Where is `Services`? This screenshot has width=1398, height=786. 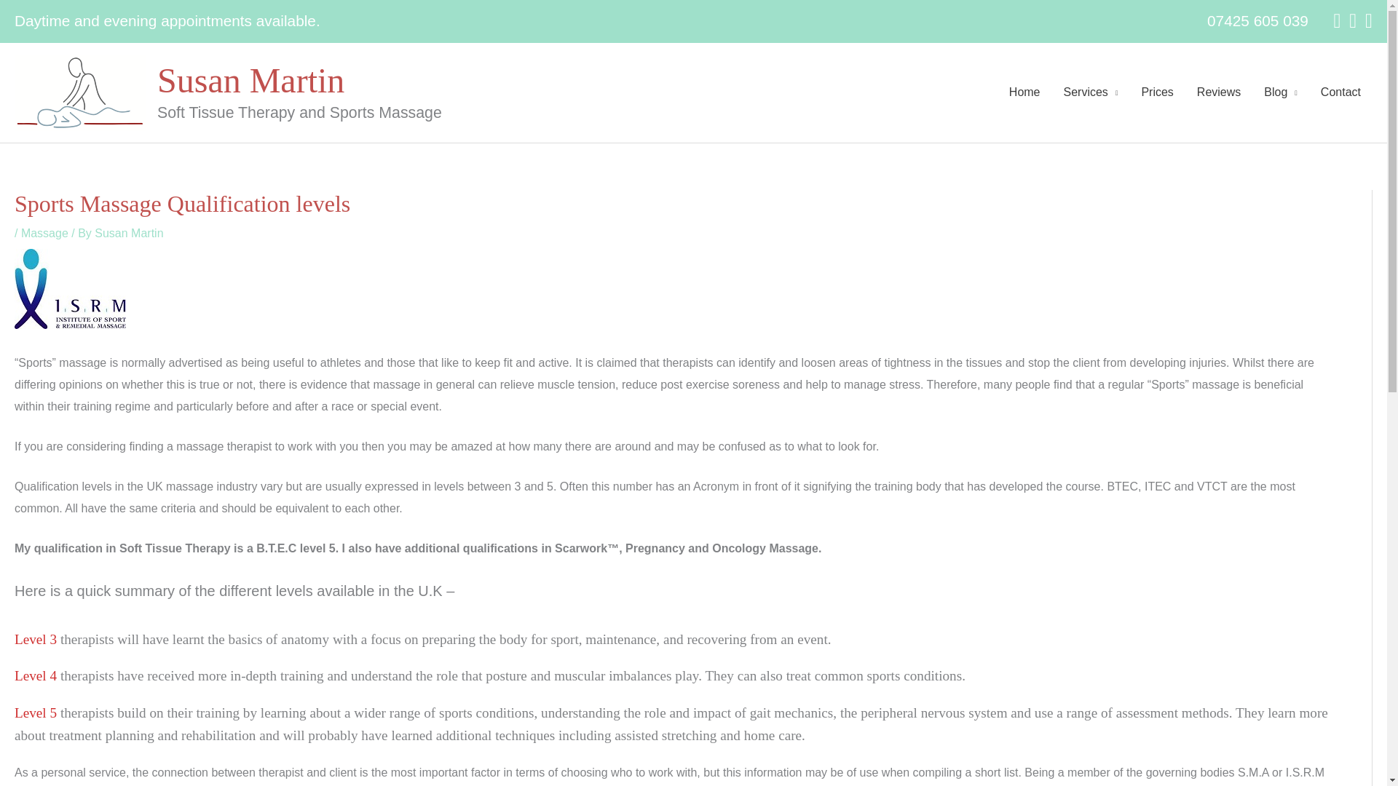 Services is located at coordinates (1091, 92).